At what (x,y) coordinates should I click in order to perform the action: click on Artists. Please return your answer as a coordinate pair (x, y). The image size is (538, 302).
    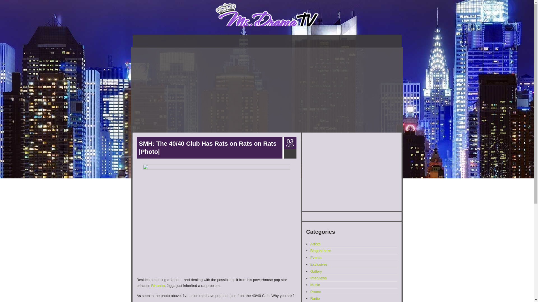
    Looking at the image, I should click on (316, 244).